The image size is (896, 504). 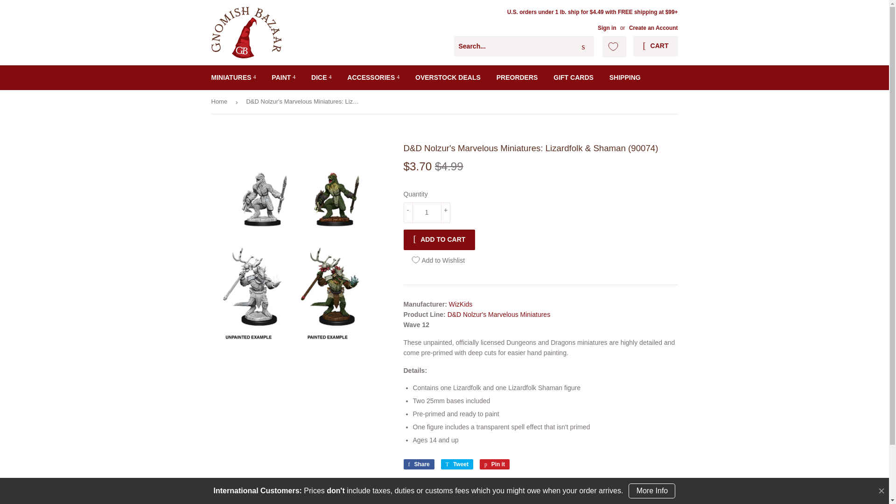 What do you see at coordinates (456, 464) in the screenshot?
I see `Tweet on Twitter` at bounding box center [456, 464].